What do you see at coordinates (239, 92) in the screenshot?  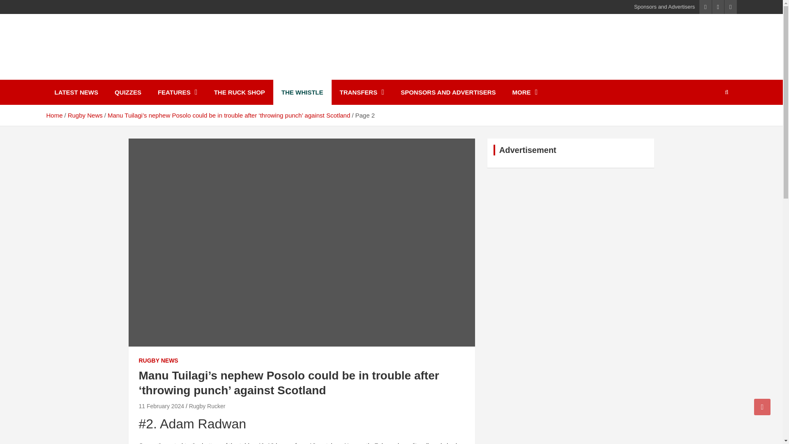 I see `THE RUCK SHOP` at bounding box center [239, 92].